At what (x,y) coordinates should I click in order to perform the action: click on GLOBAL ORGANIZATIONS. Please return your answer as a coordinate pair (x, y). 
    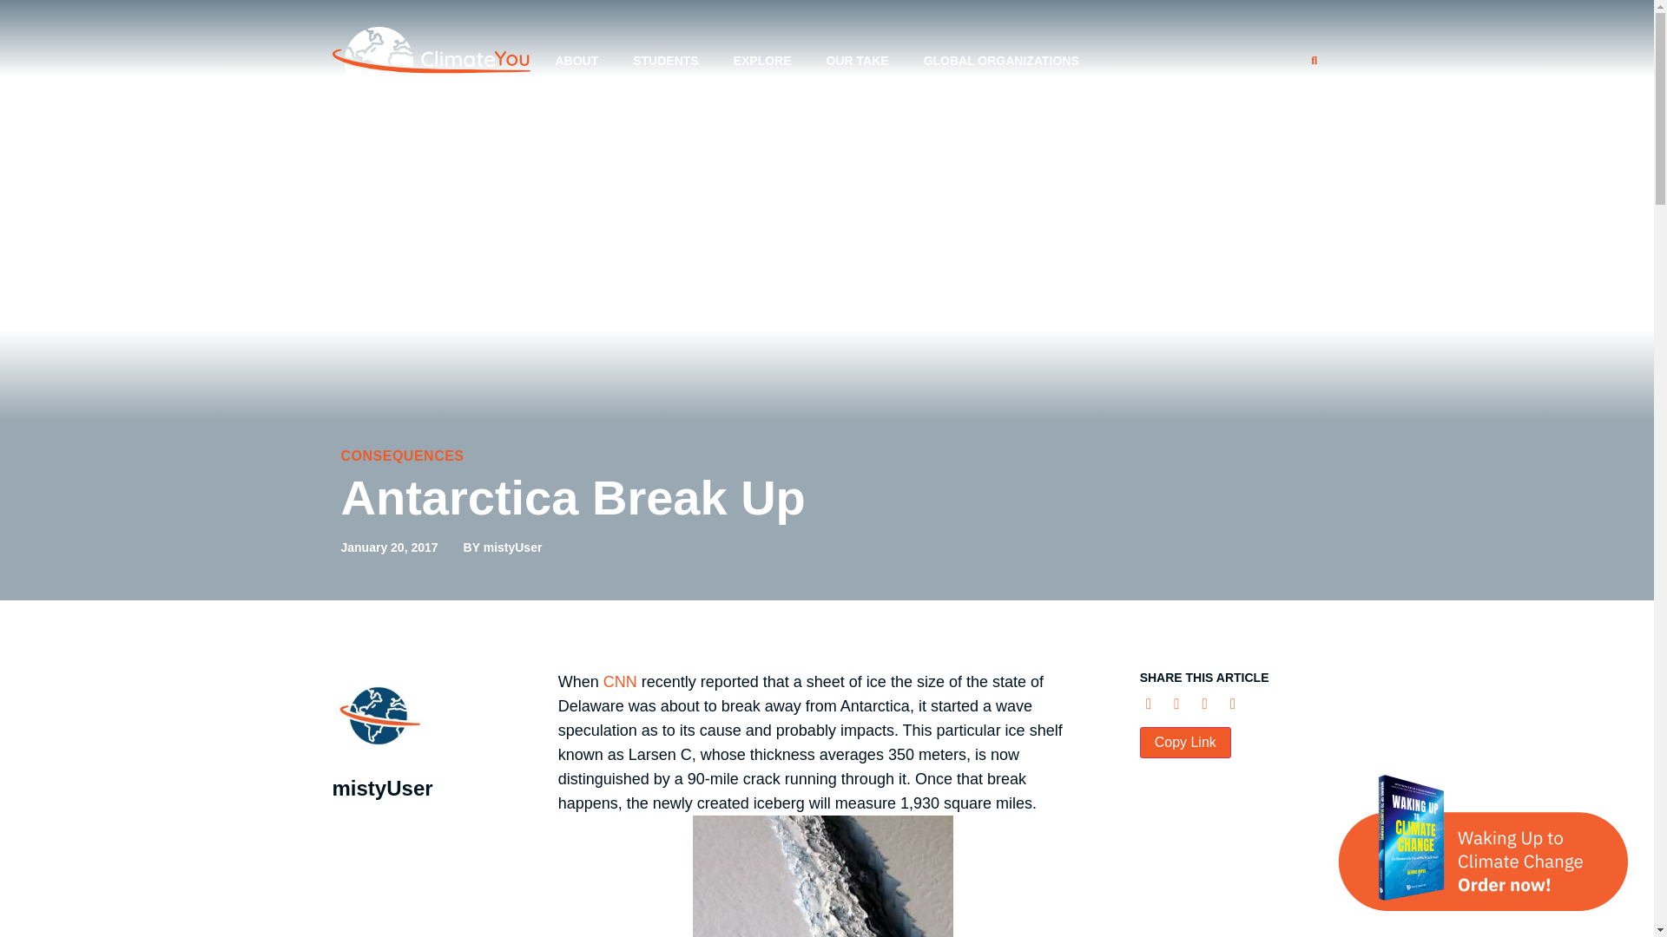
    Looking at the image, I should click on (1002, 61).